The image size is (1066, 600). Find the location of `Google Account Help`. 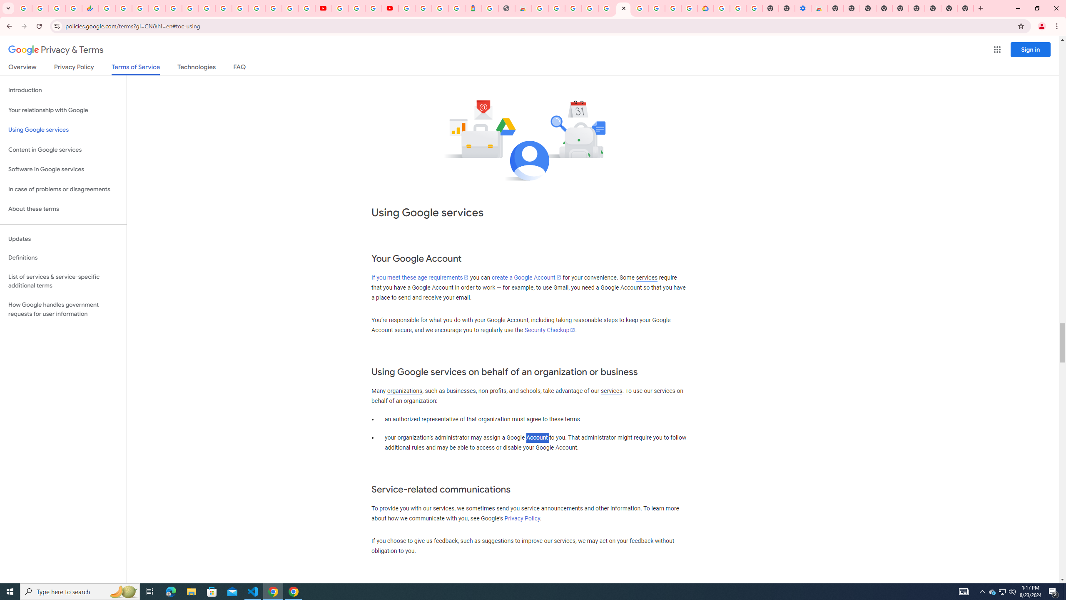

Google Account Help is located at coordinates (356, 8).